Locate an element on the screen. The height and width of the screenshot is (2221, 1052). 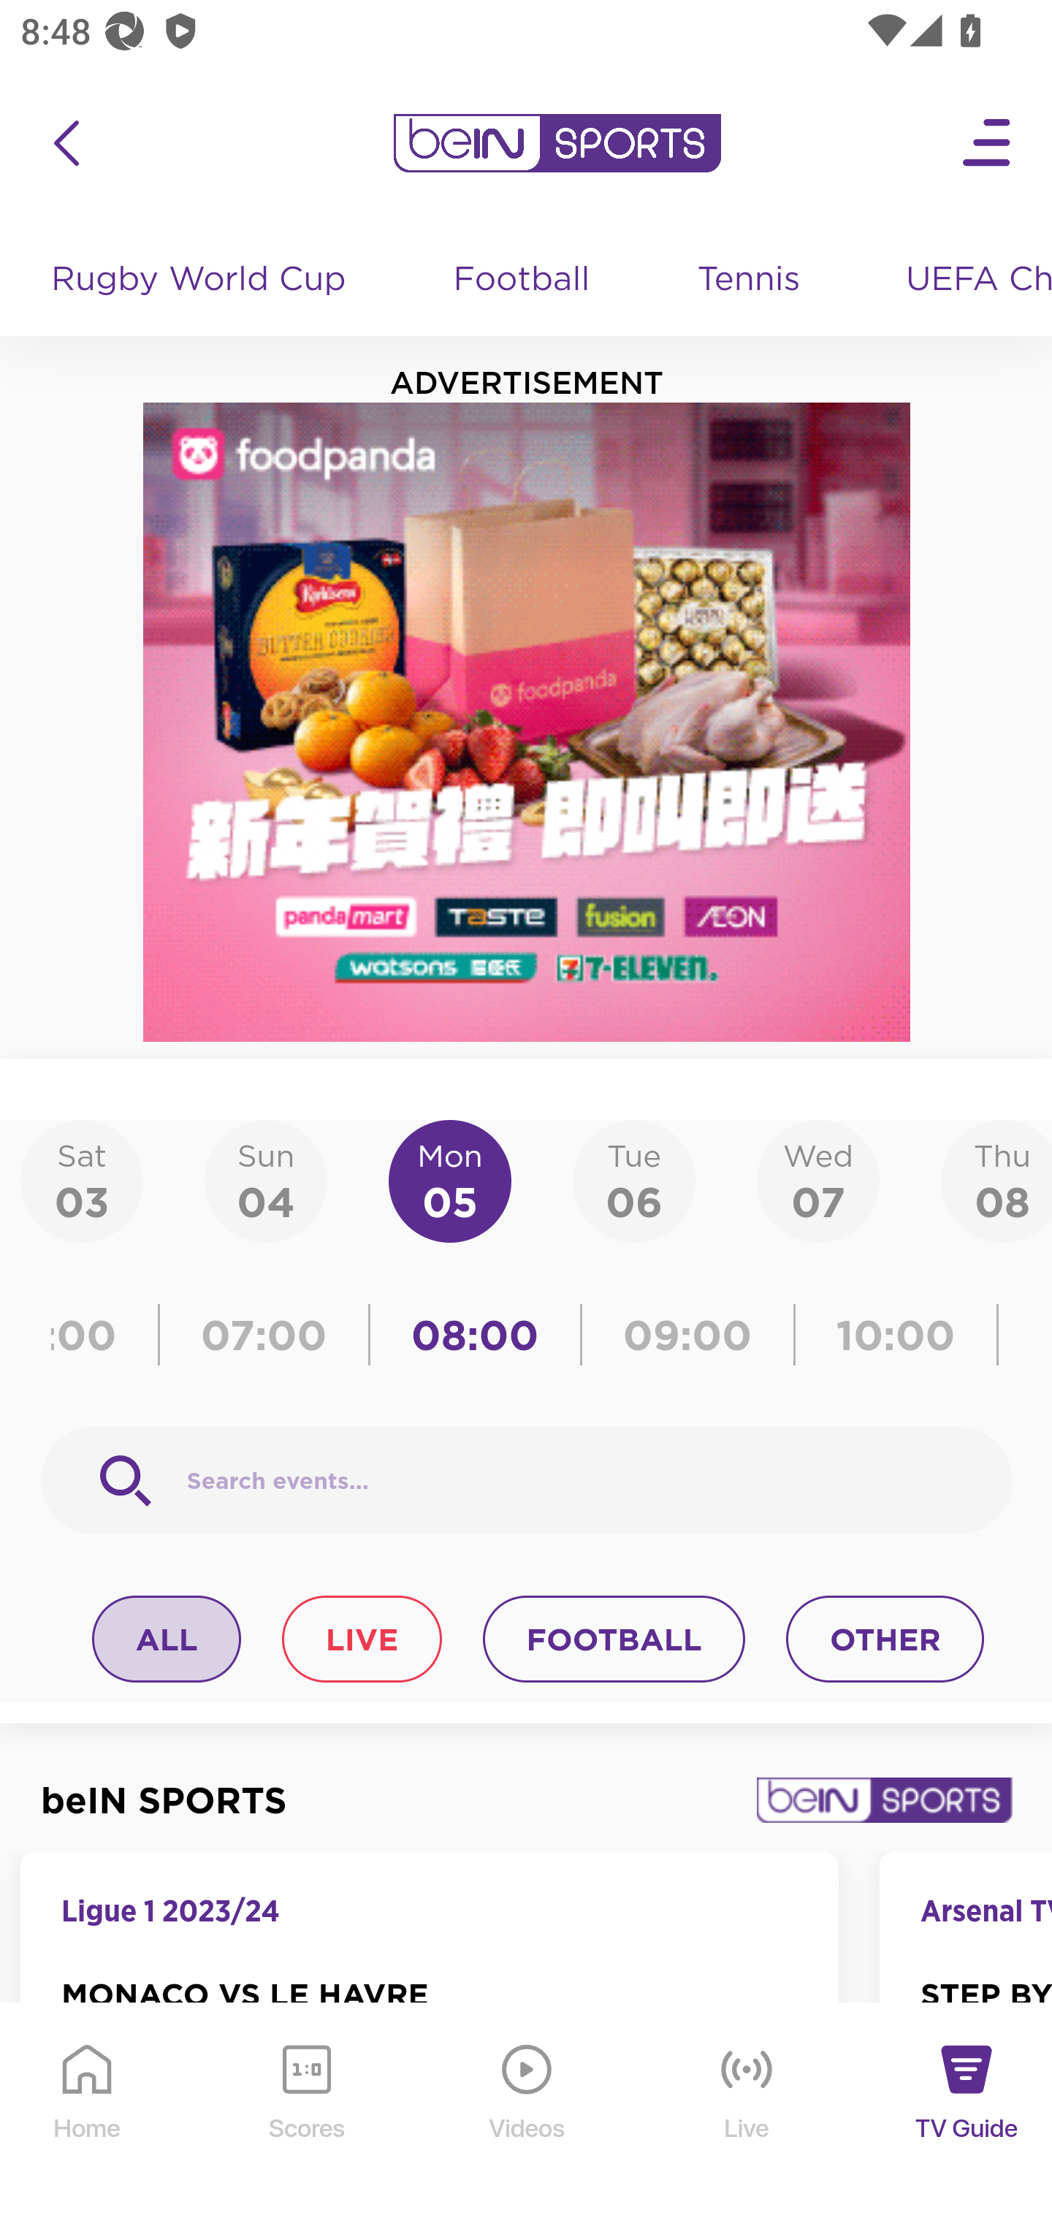
ALL is located at coordinates (167, 1639).